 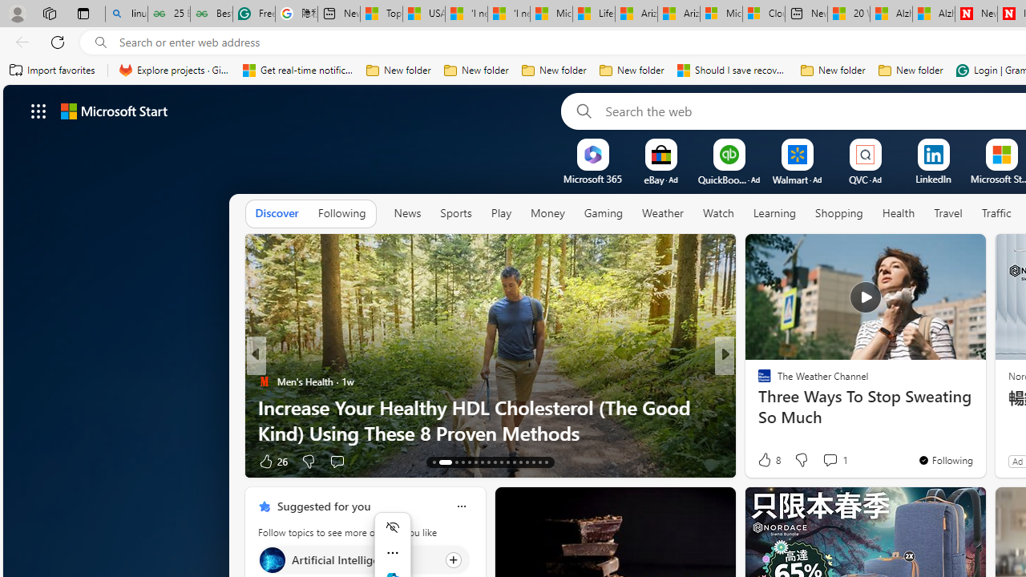 I want to click on Click to follow topic Artificial Intelligence, so click(x=364, y=559).